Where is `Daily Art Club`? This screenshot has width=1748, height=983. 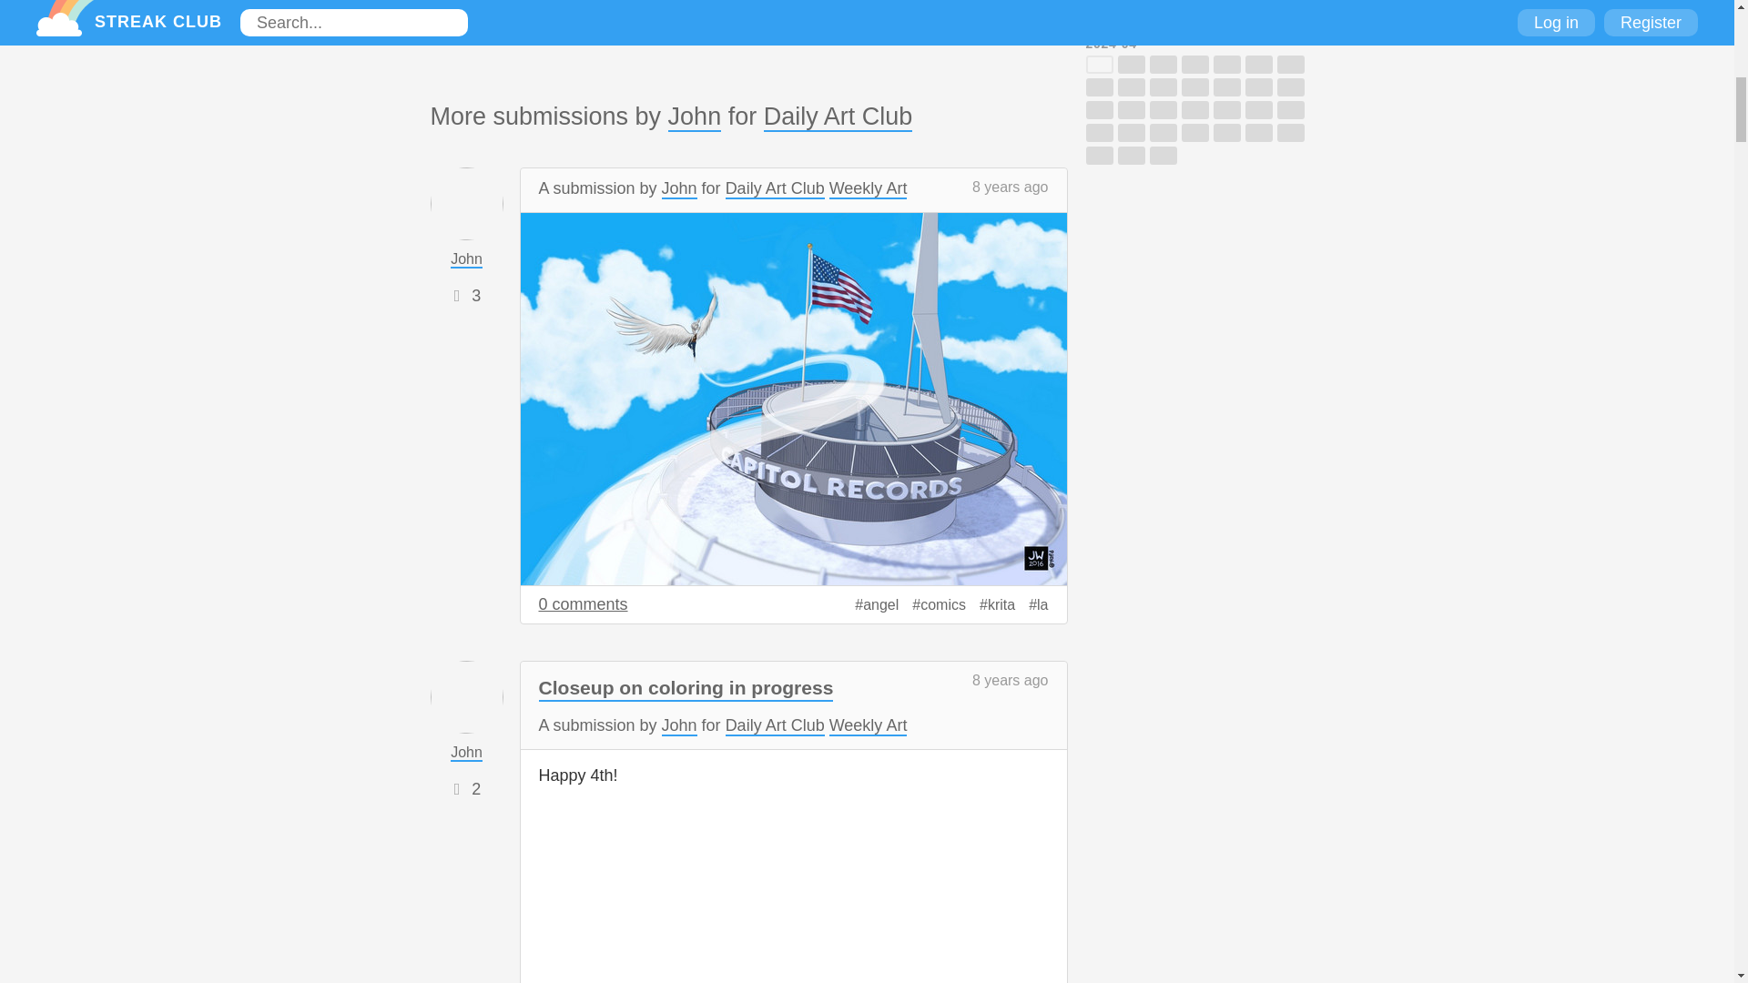 Daily Art Club is located at coordinates (775, 189).